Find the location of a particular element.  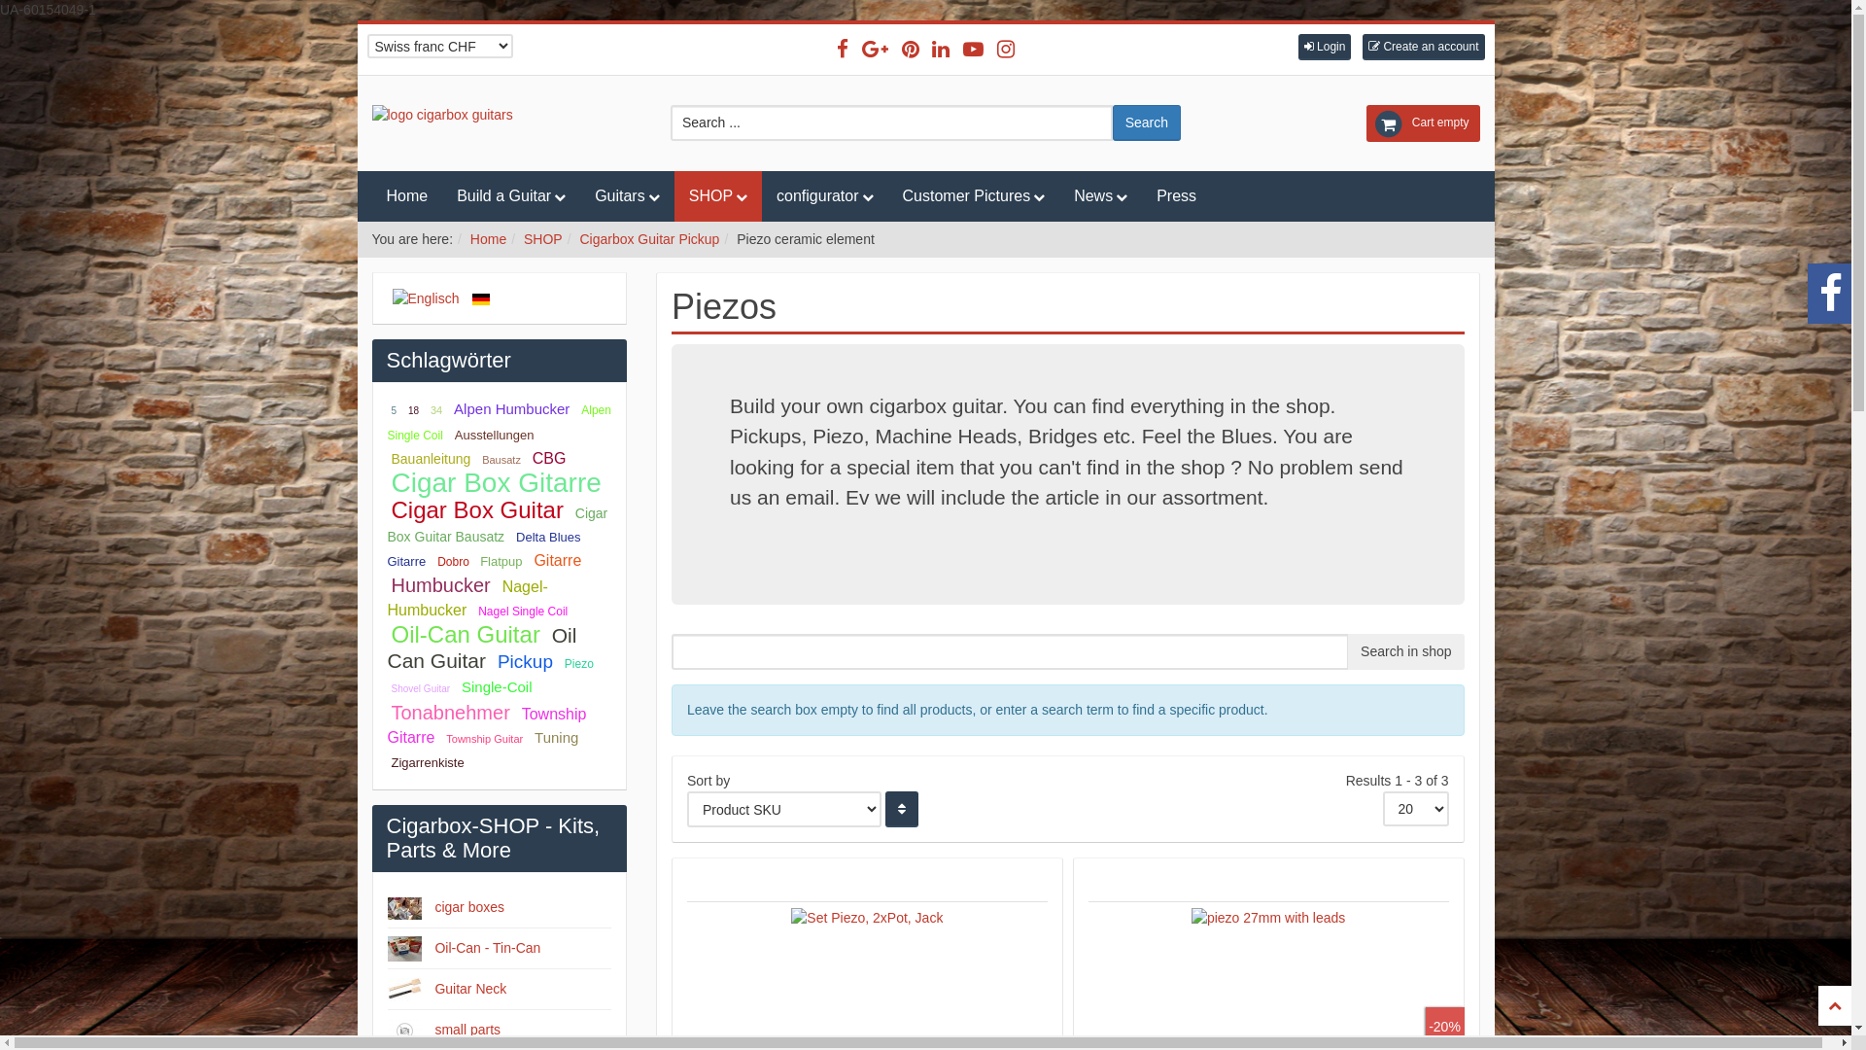

Home is located at coordinates (488, 239).